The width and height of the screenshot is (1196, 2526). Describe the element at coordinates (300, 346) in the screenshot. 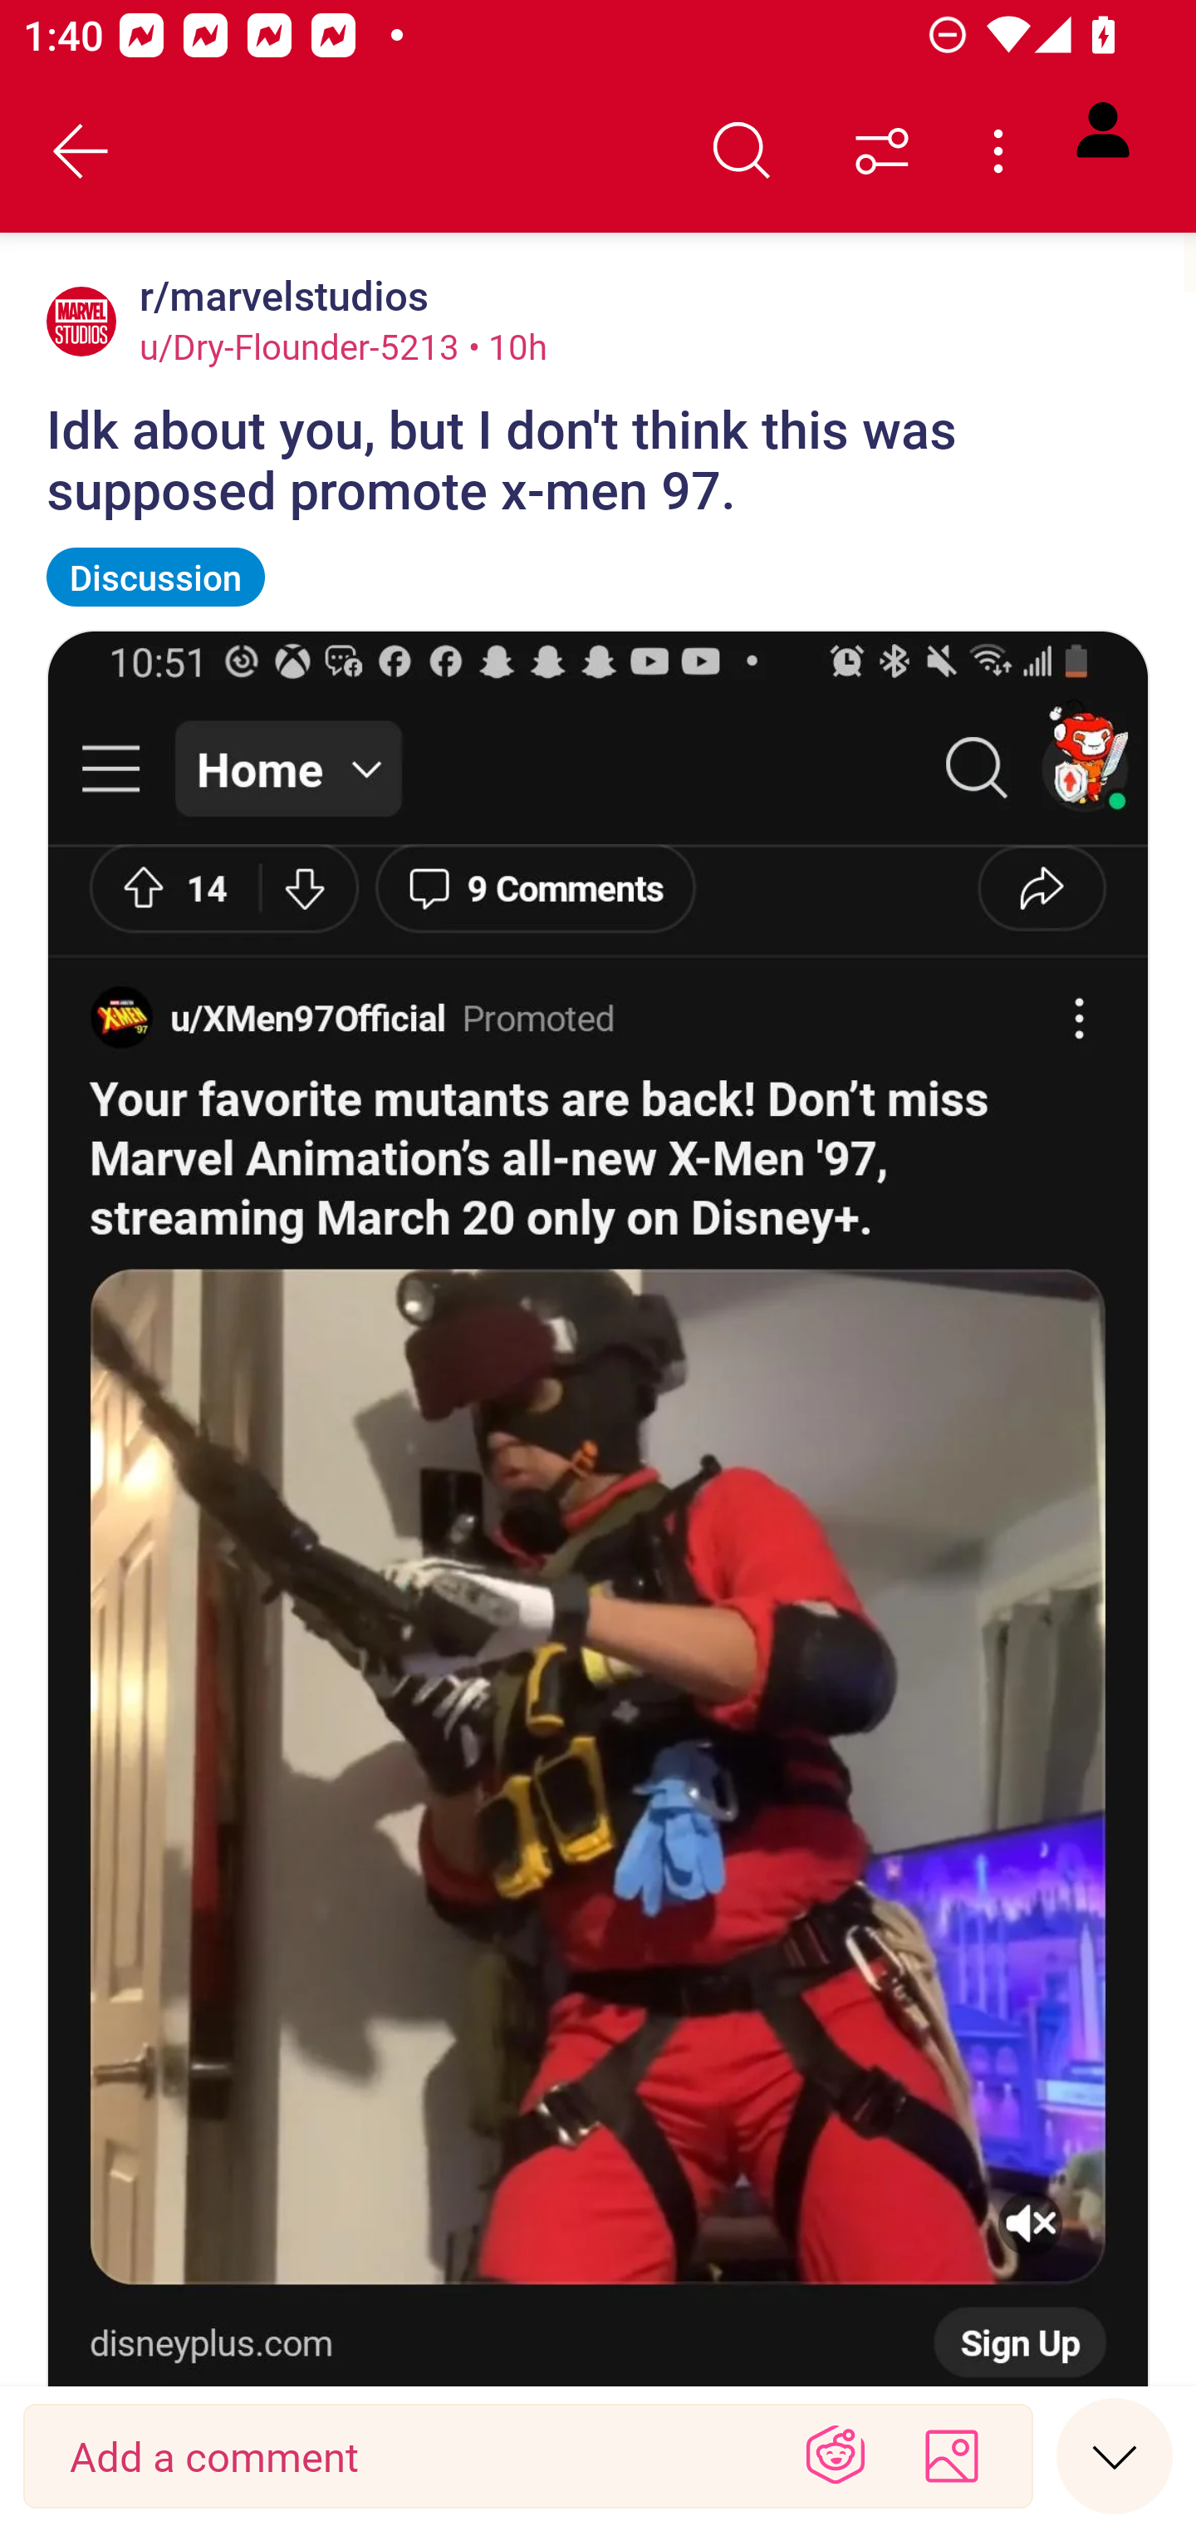

I see `u/Dry-Flounder-5213` at that location.